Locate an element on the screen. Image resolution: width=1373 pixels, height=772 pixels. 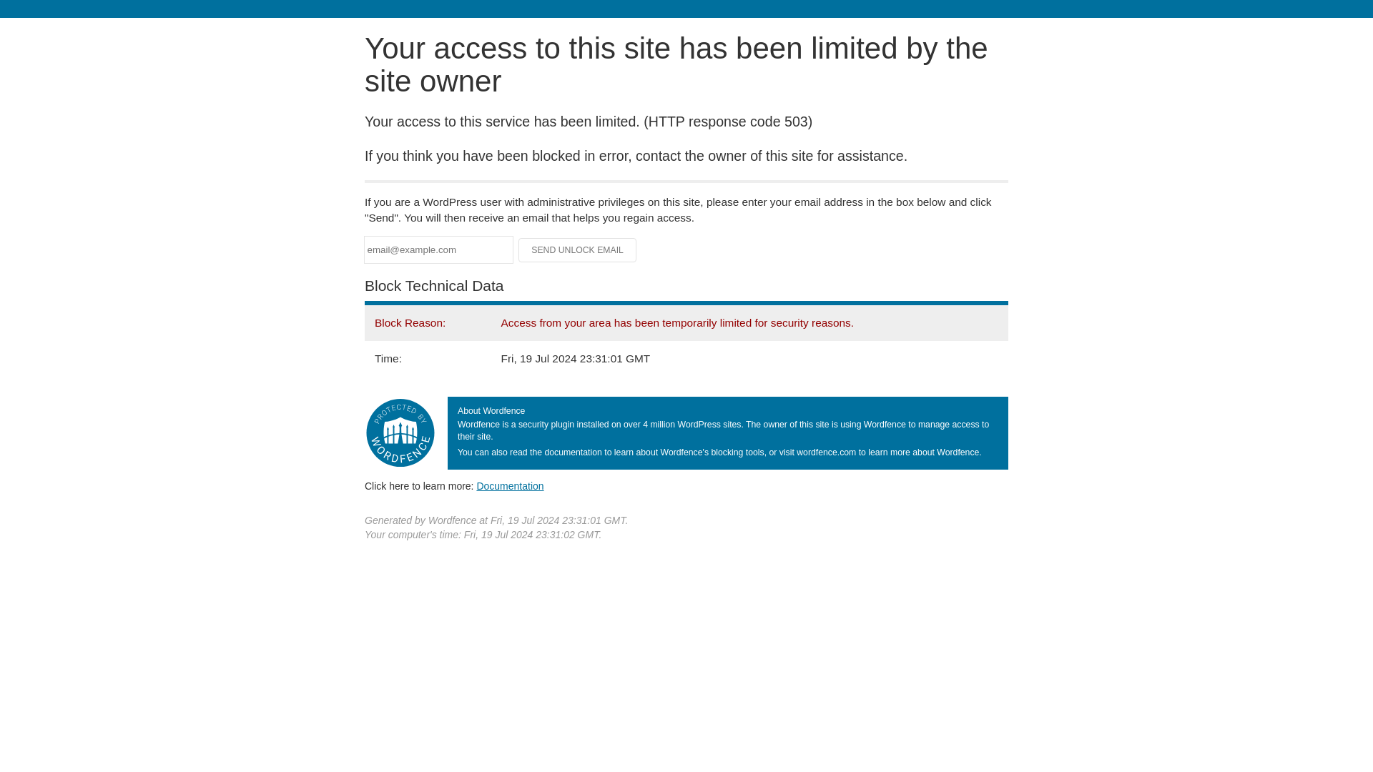
Send Unlock Email is located at coordinates (578, 250).